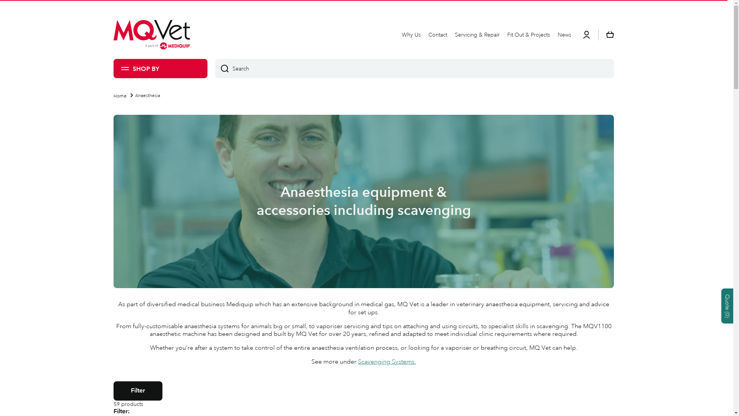  What do you see at coordinates (438, 35) in the screenshot?
I see `Contact` at bounding box center [438, 35].